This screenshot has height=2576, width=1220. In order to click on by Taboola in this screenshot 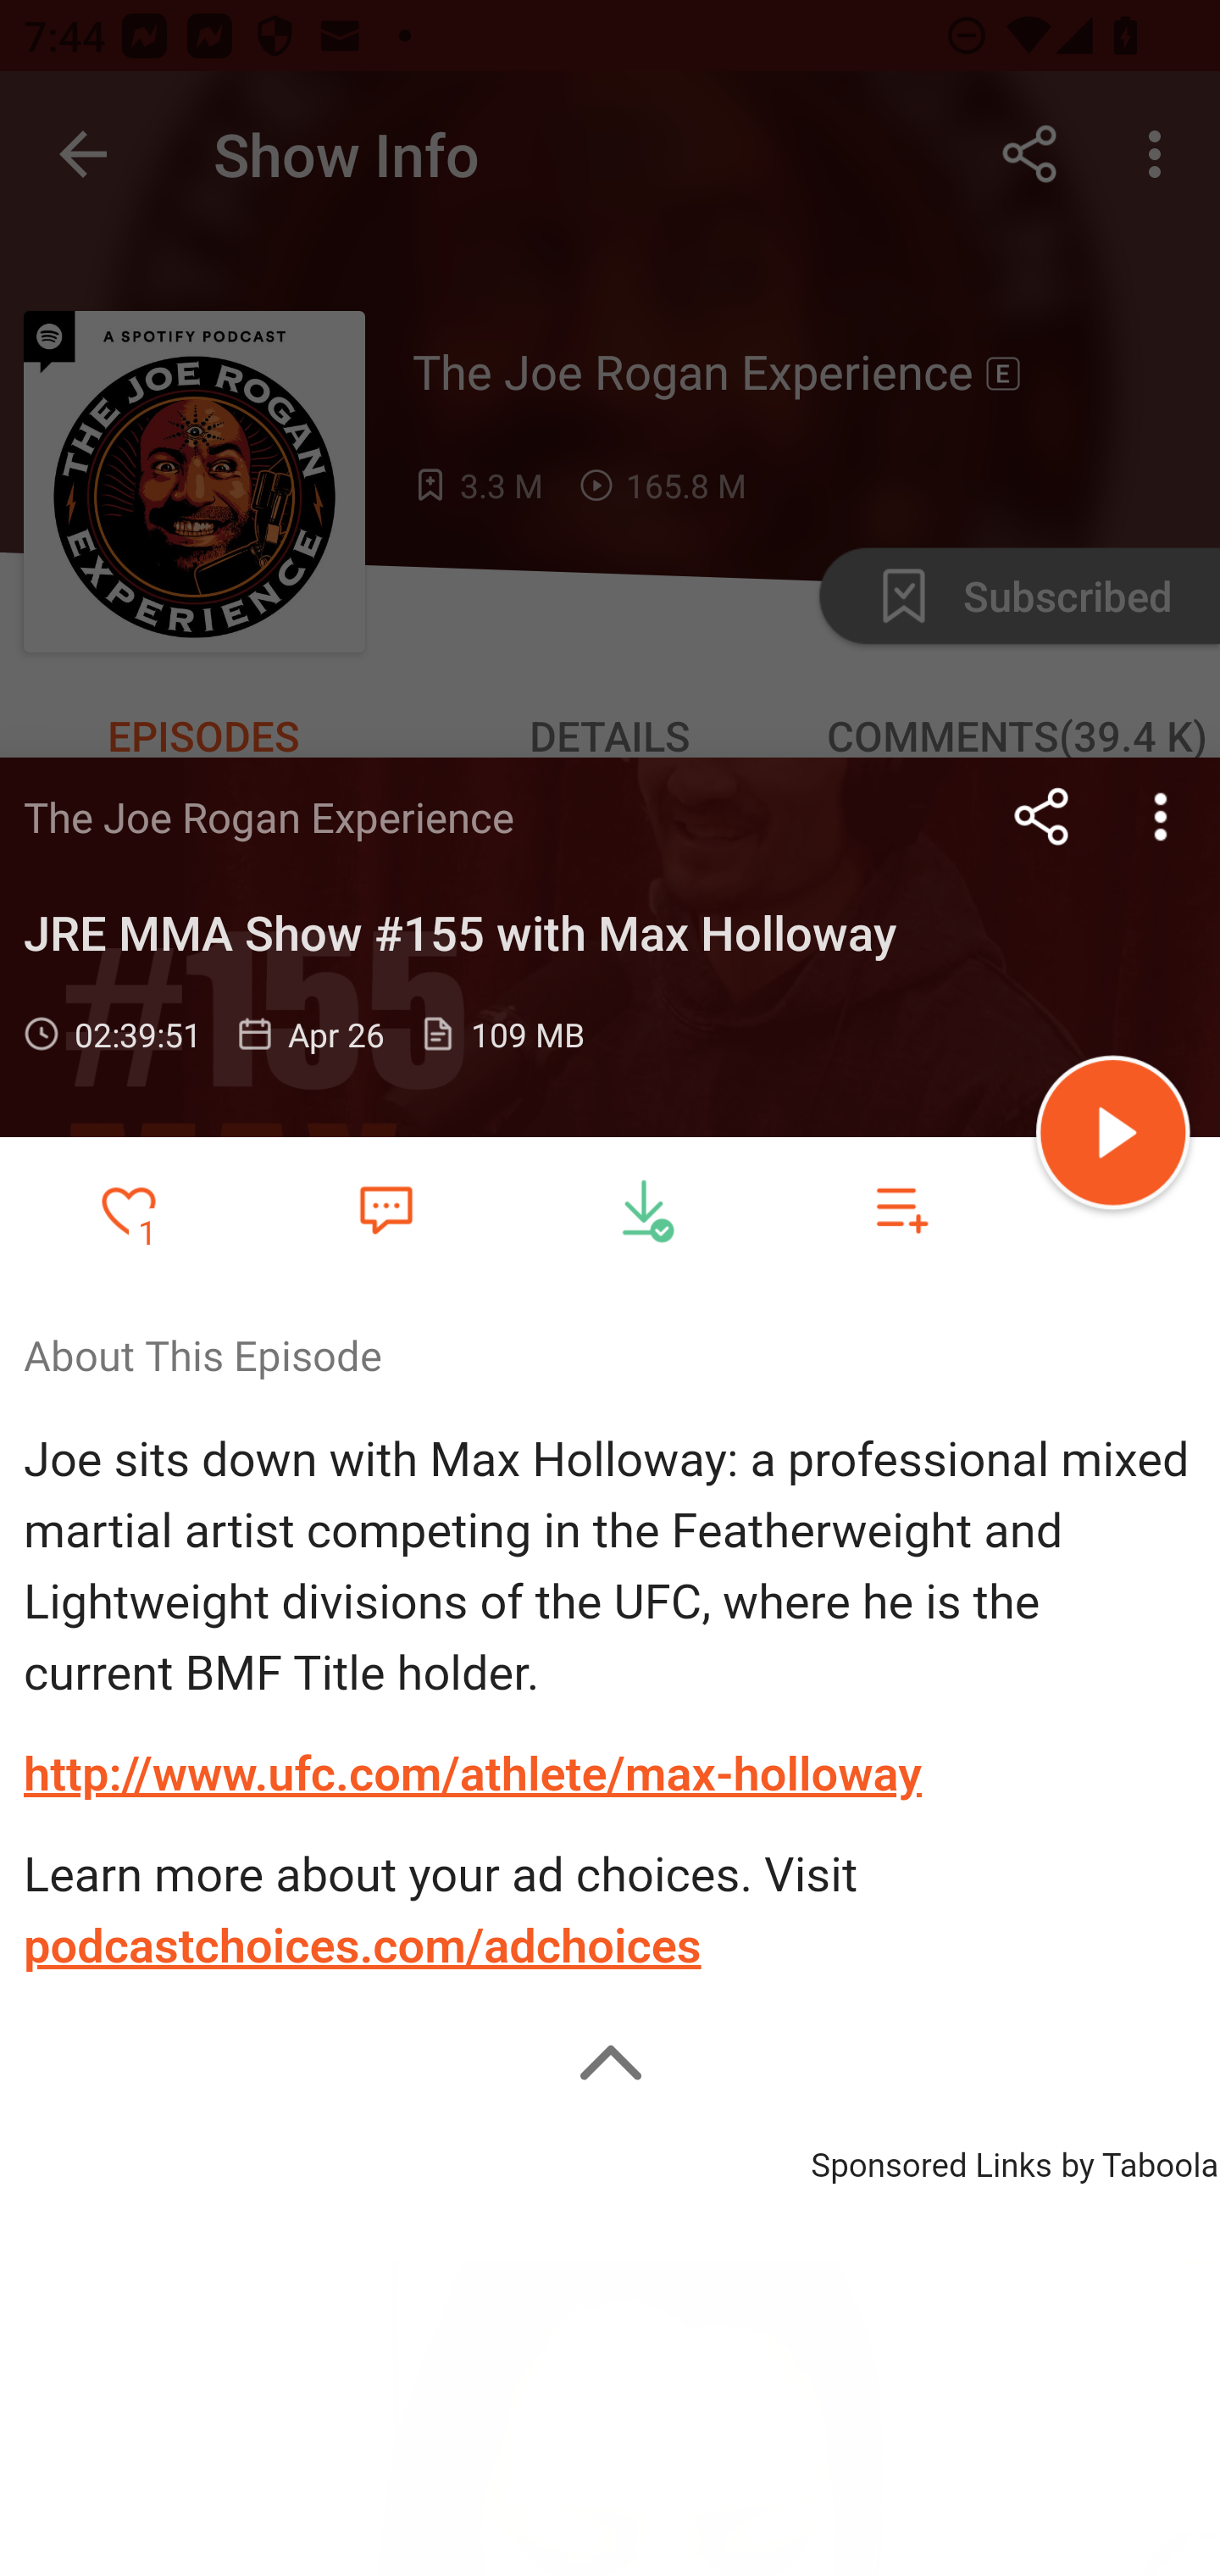, I will do `click(1139, 2160)`.